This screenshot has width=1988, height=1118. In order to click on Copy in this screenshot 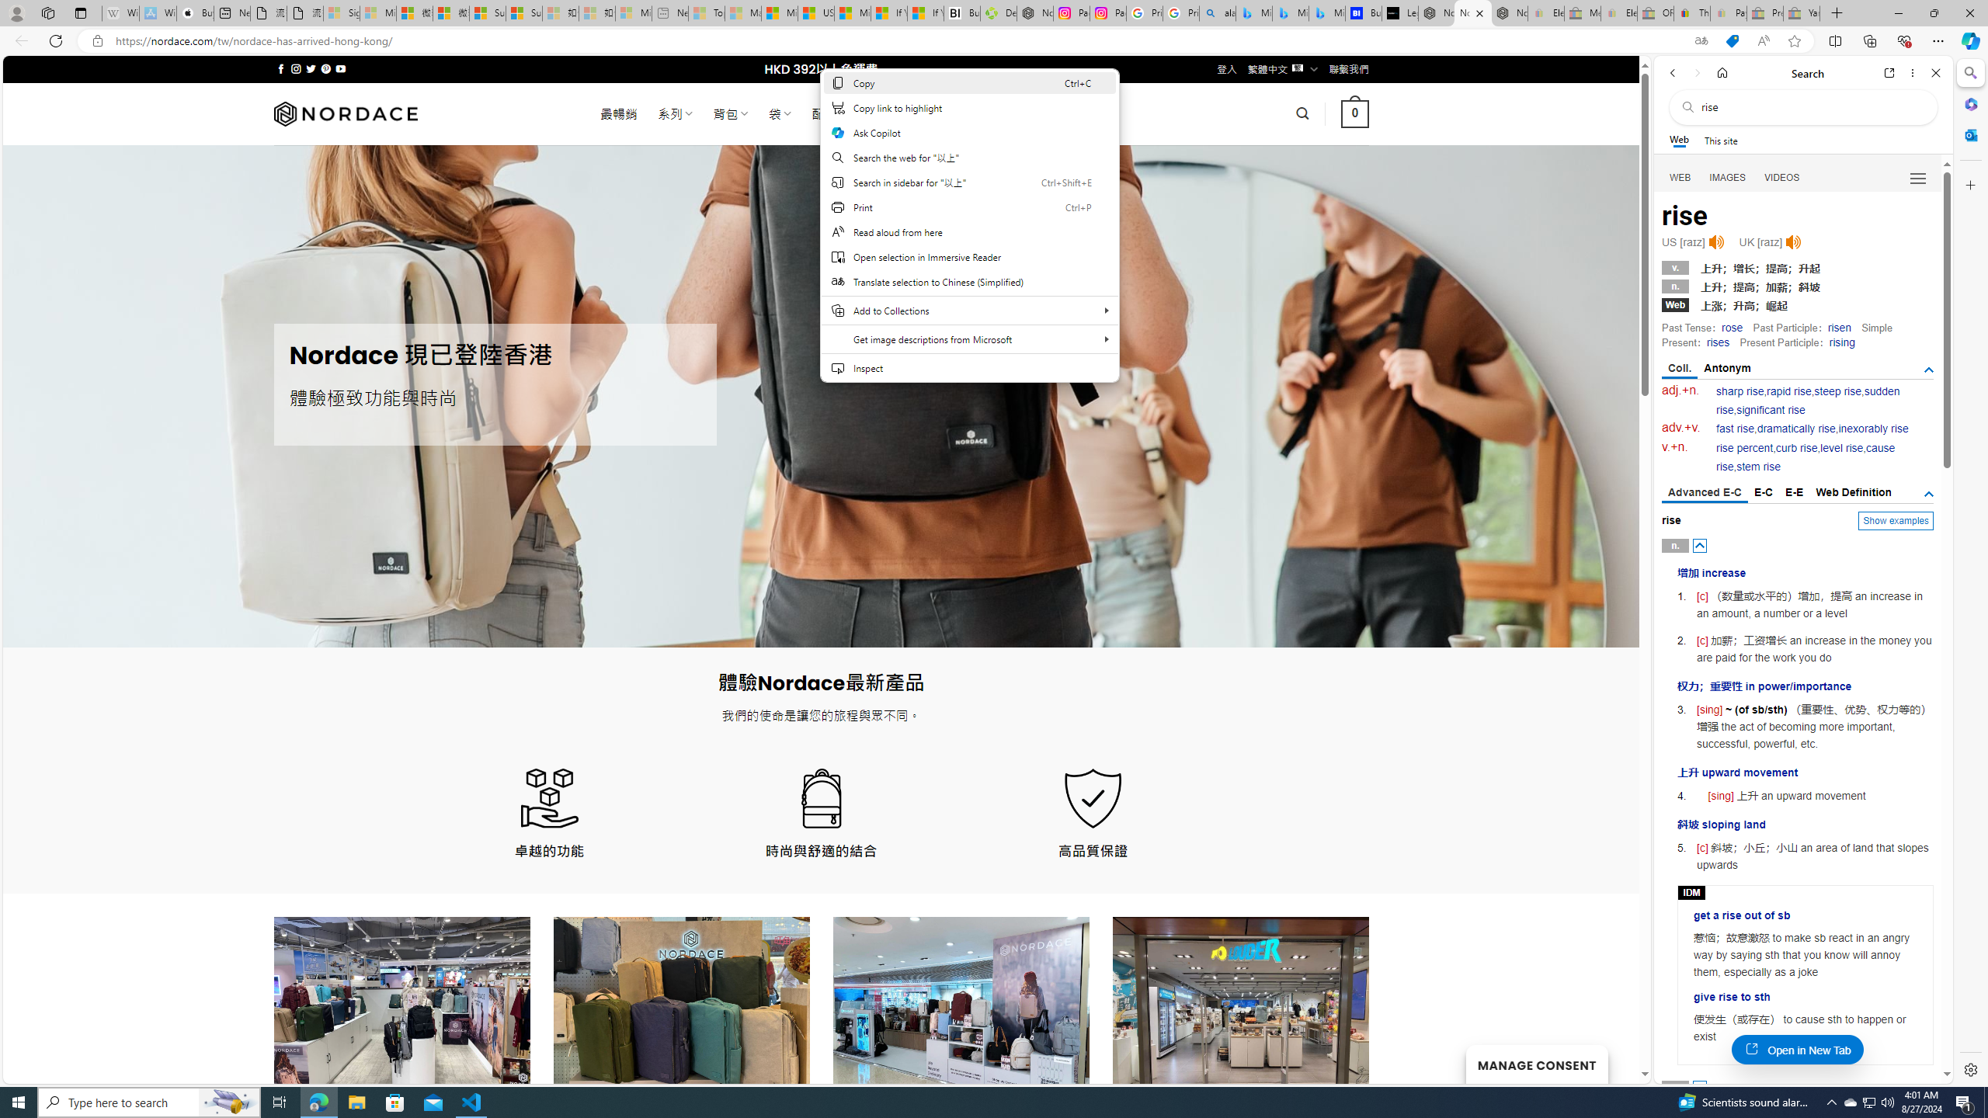, I will do `click(970, 82)`.